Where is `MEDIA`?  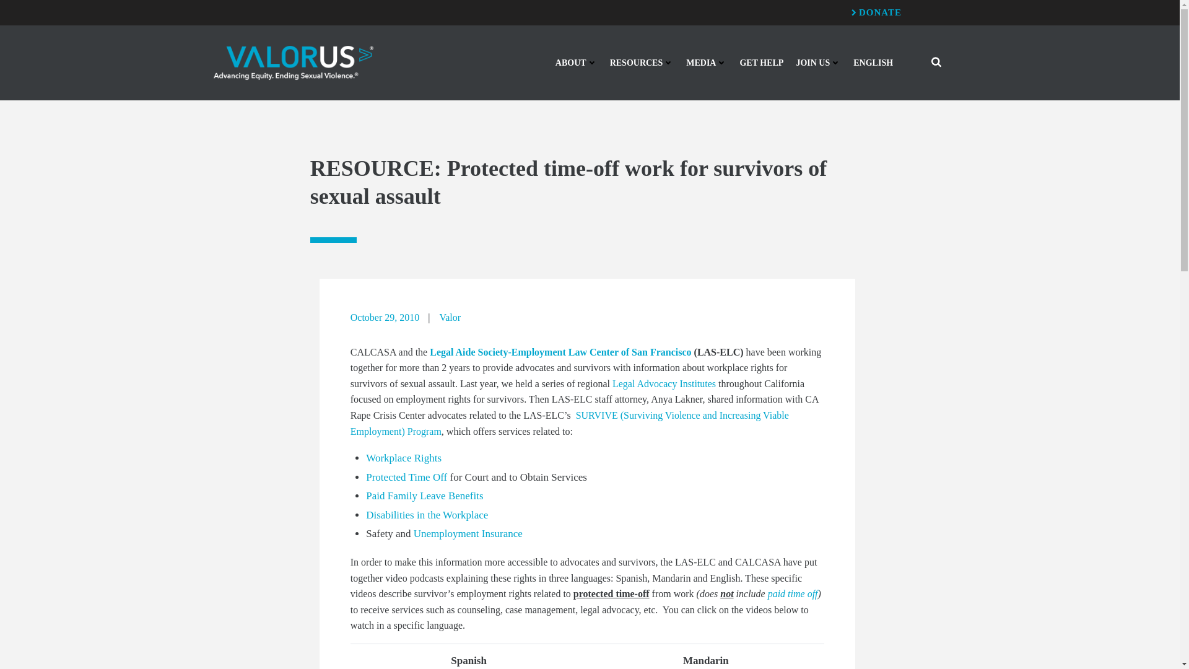 MEDIA is located at coordinates (706, 63).